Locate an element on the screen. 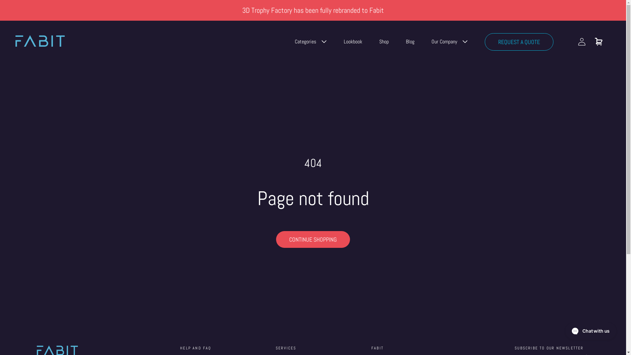  Lookbook is located at coordinates (353, 42).